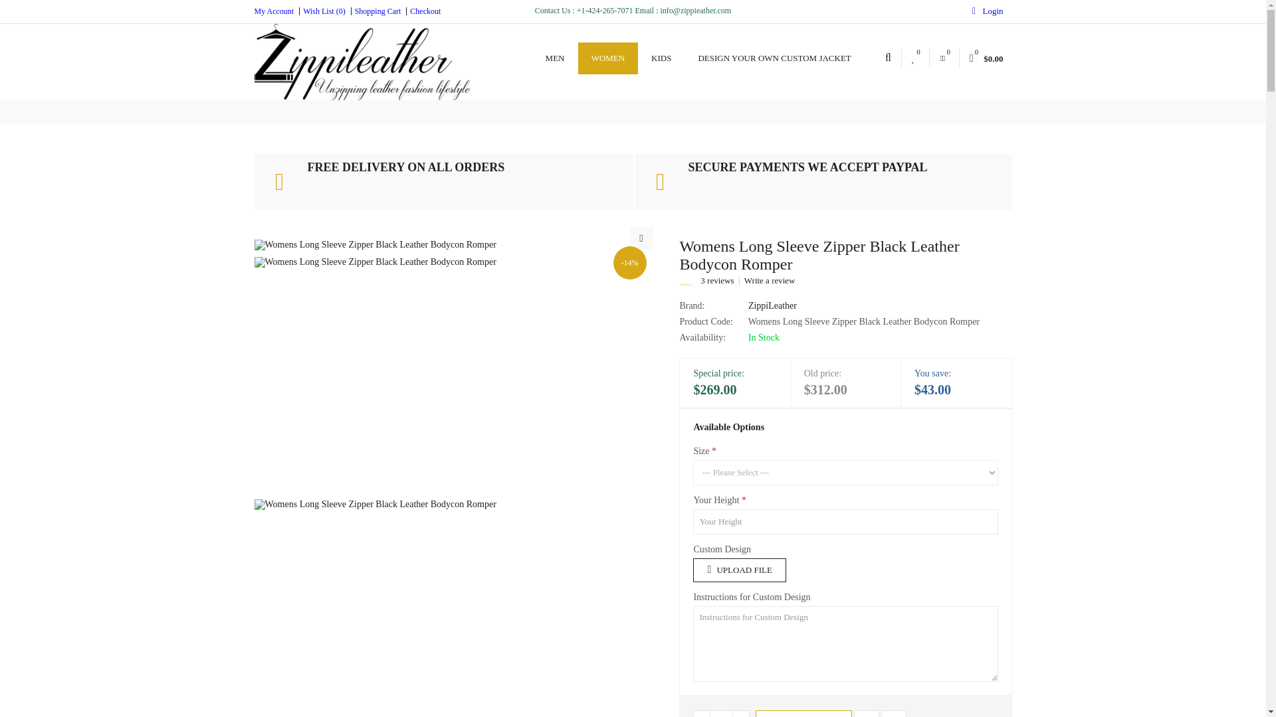 This screenshot has width=1276, height=717. Describe the element at coordinates (944, 58) in the screenshot. I see `0` at that location.